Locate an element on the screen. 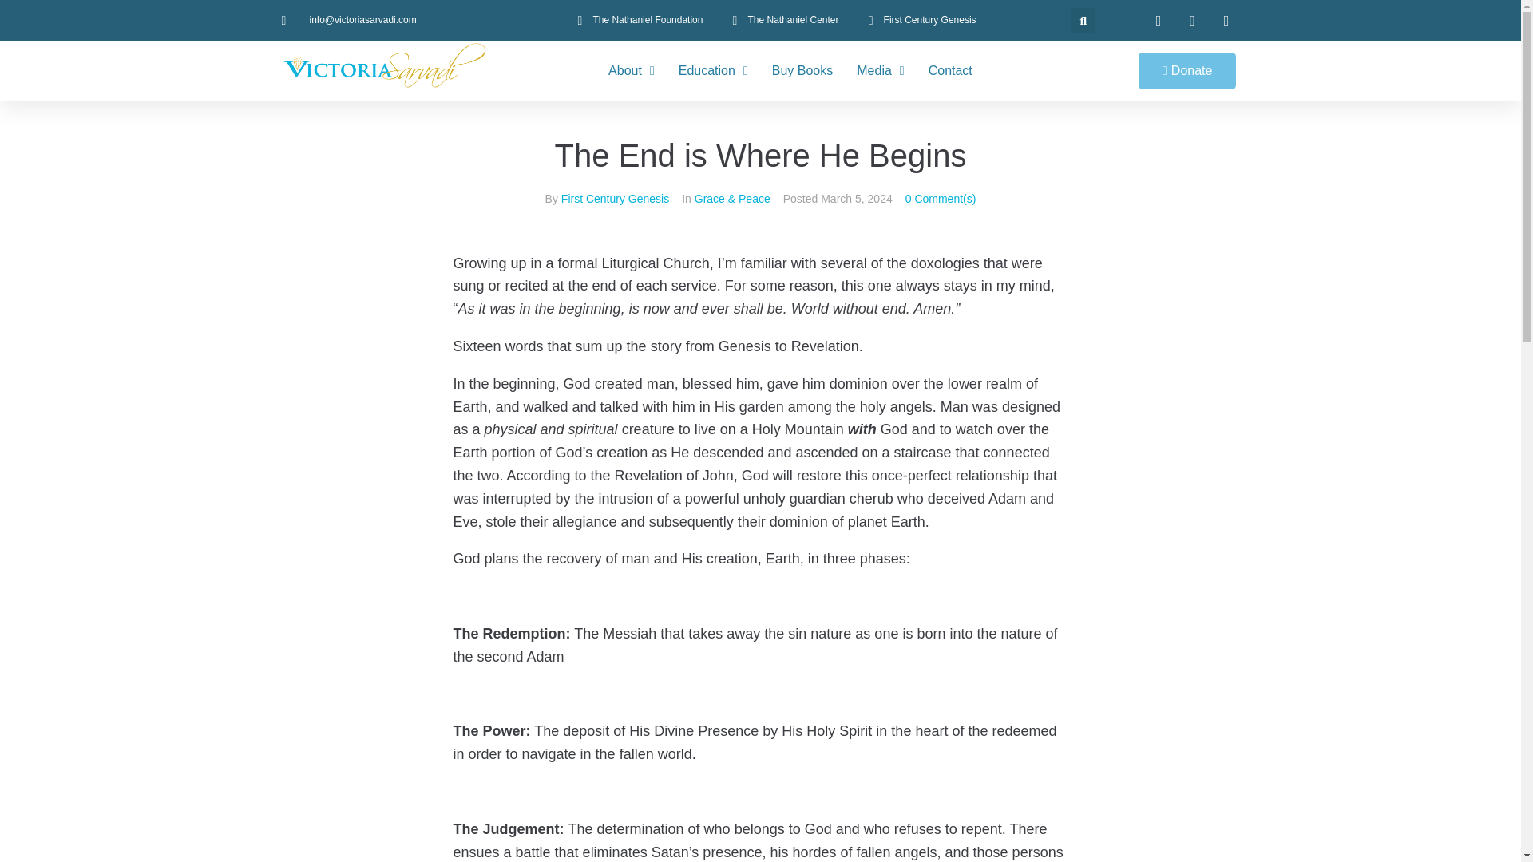 The image size is (1533, 862). Media is located at coordinates (880, 70).